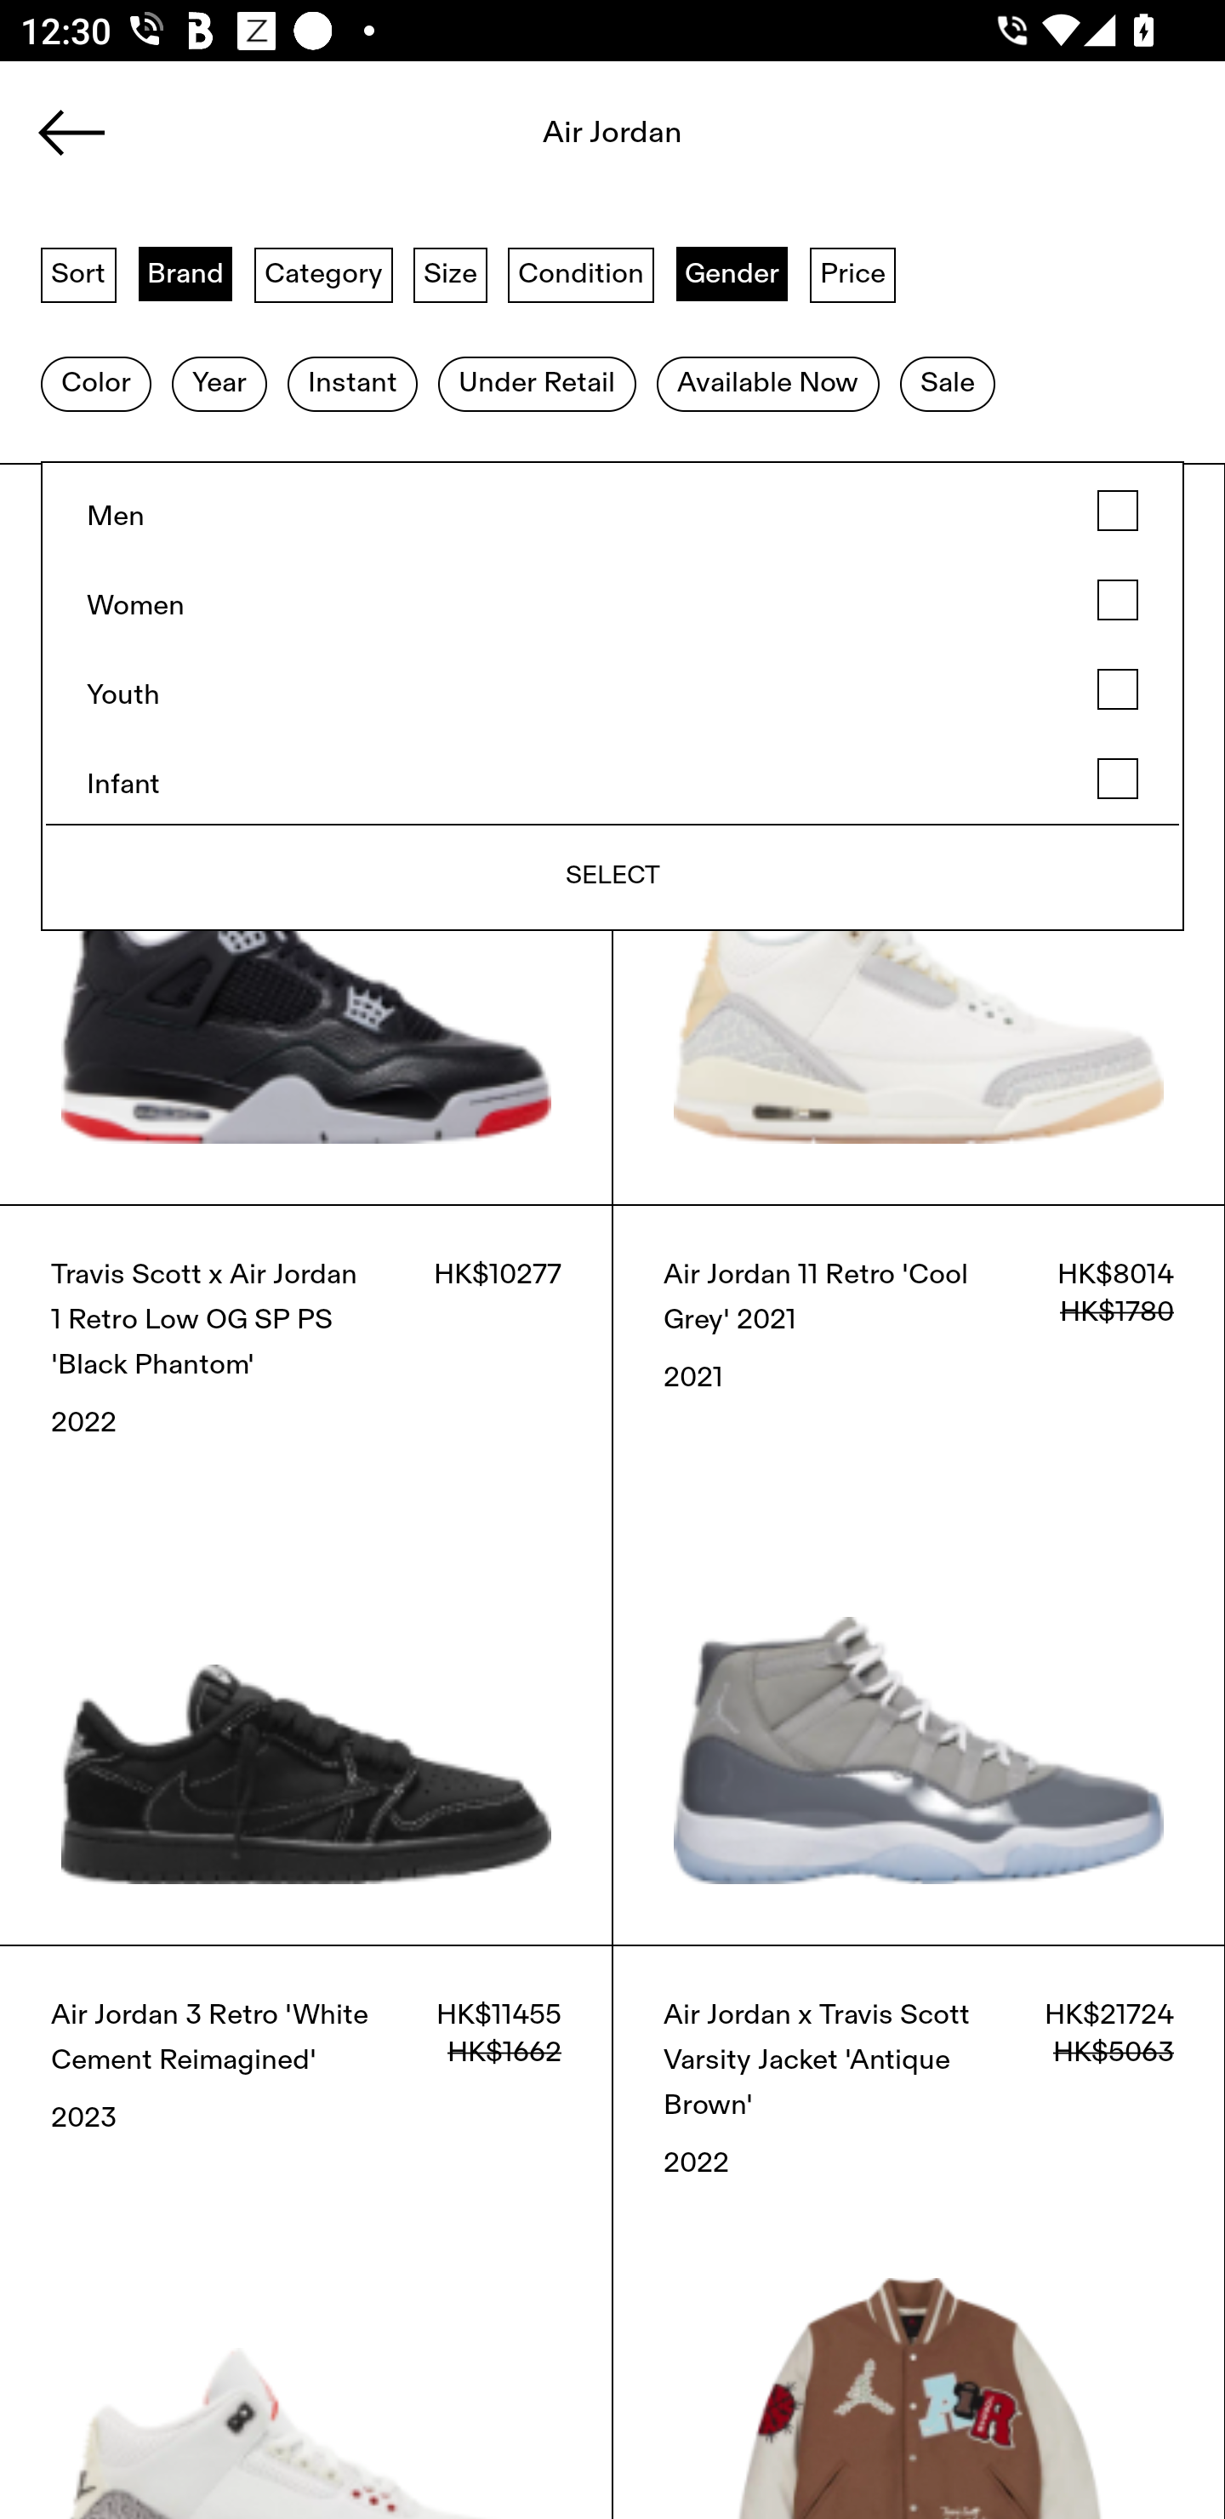 This screenshot has height=2519, width=1225. What do you see at coordinates (612, 601) in the screenshot?
I see `Women` at bounding box center [612, 601].